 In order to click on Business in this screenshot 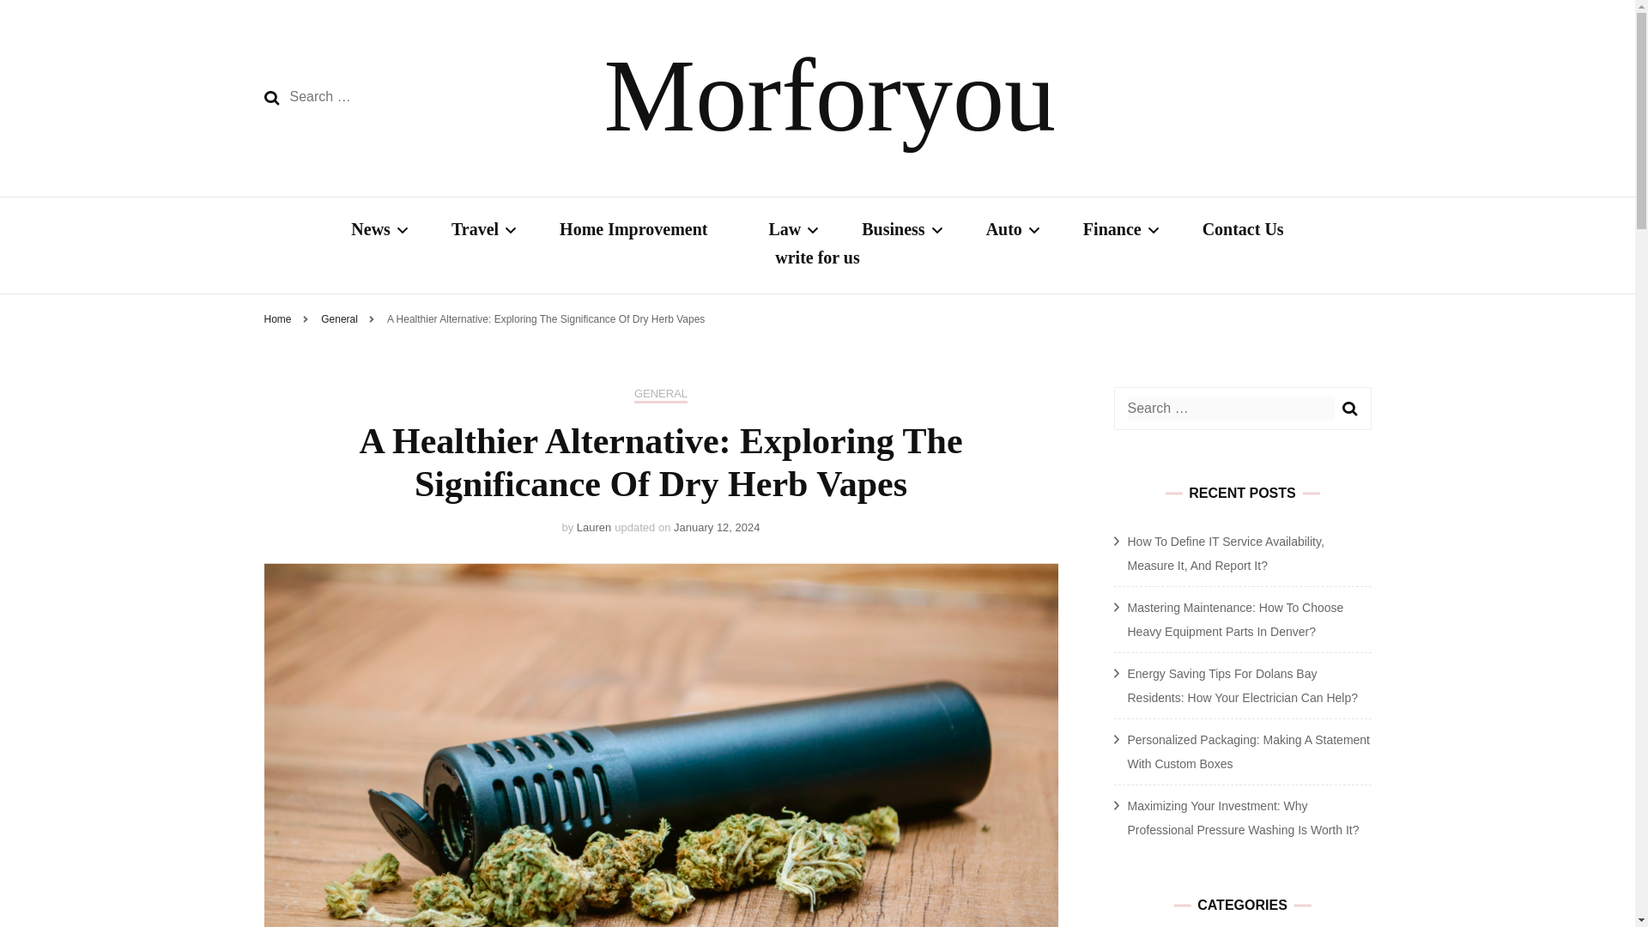, I will do `click(893, 231)`.